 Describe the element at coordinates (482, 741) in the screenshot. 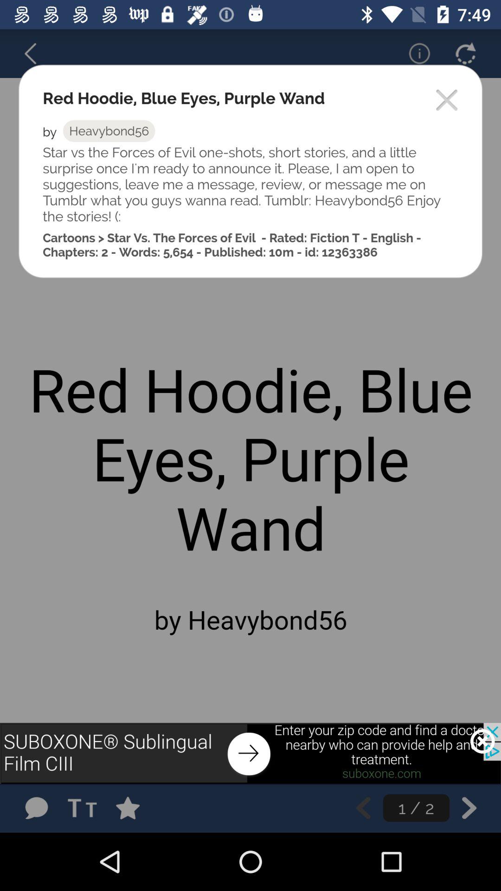

I see `click to x out` at that location.